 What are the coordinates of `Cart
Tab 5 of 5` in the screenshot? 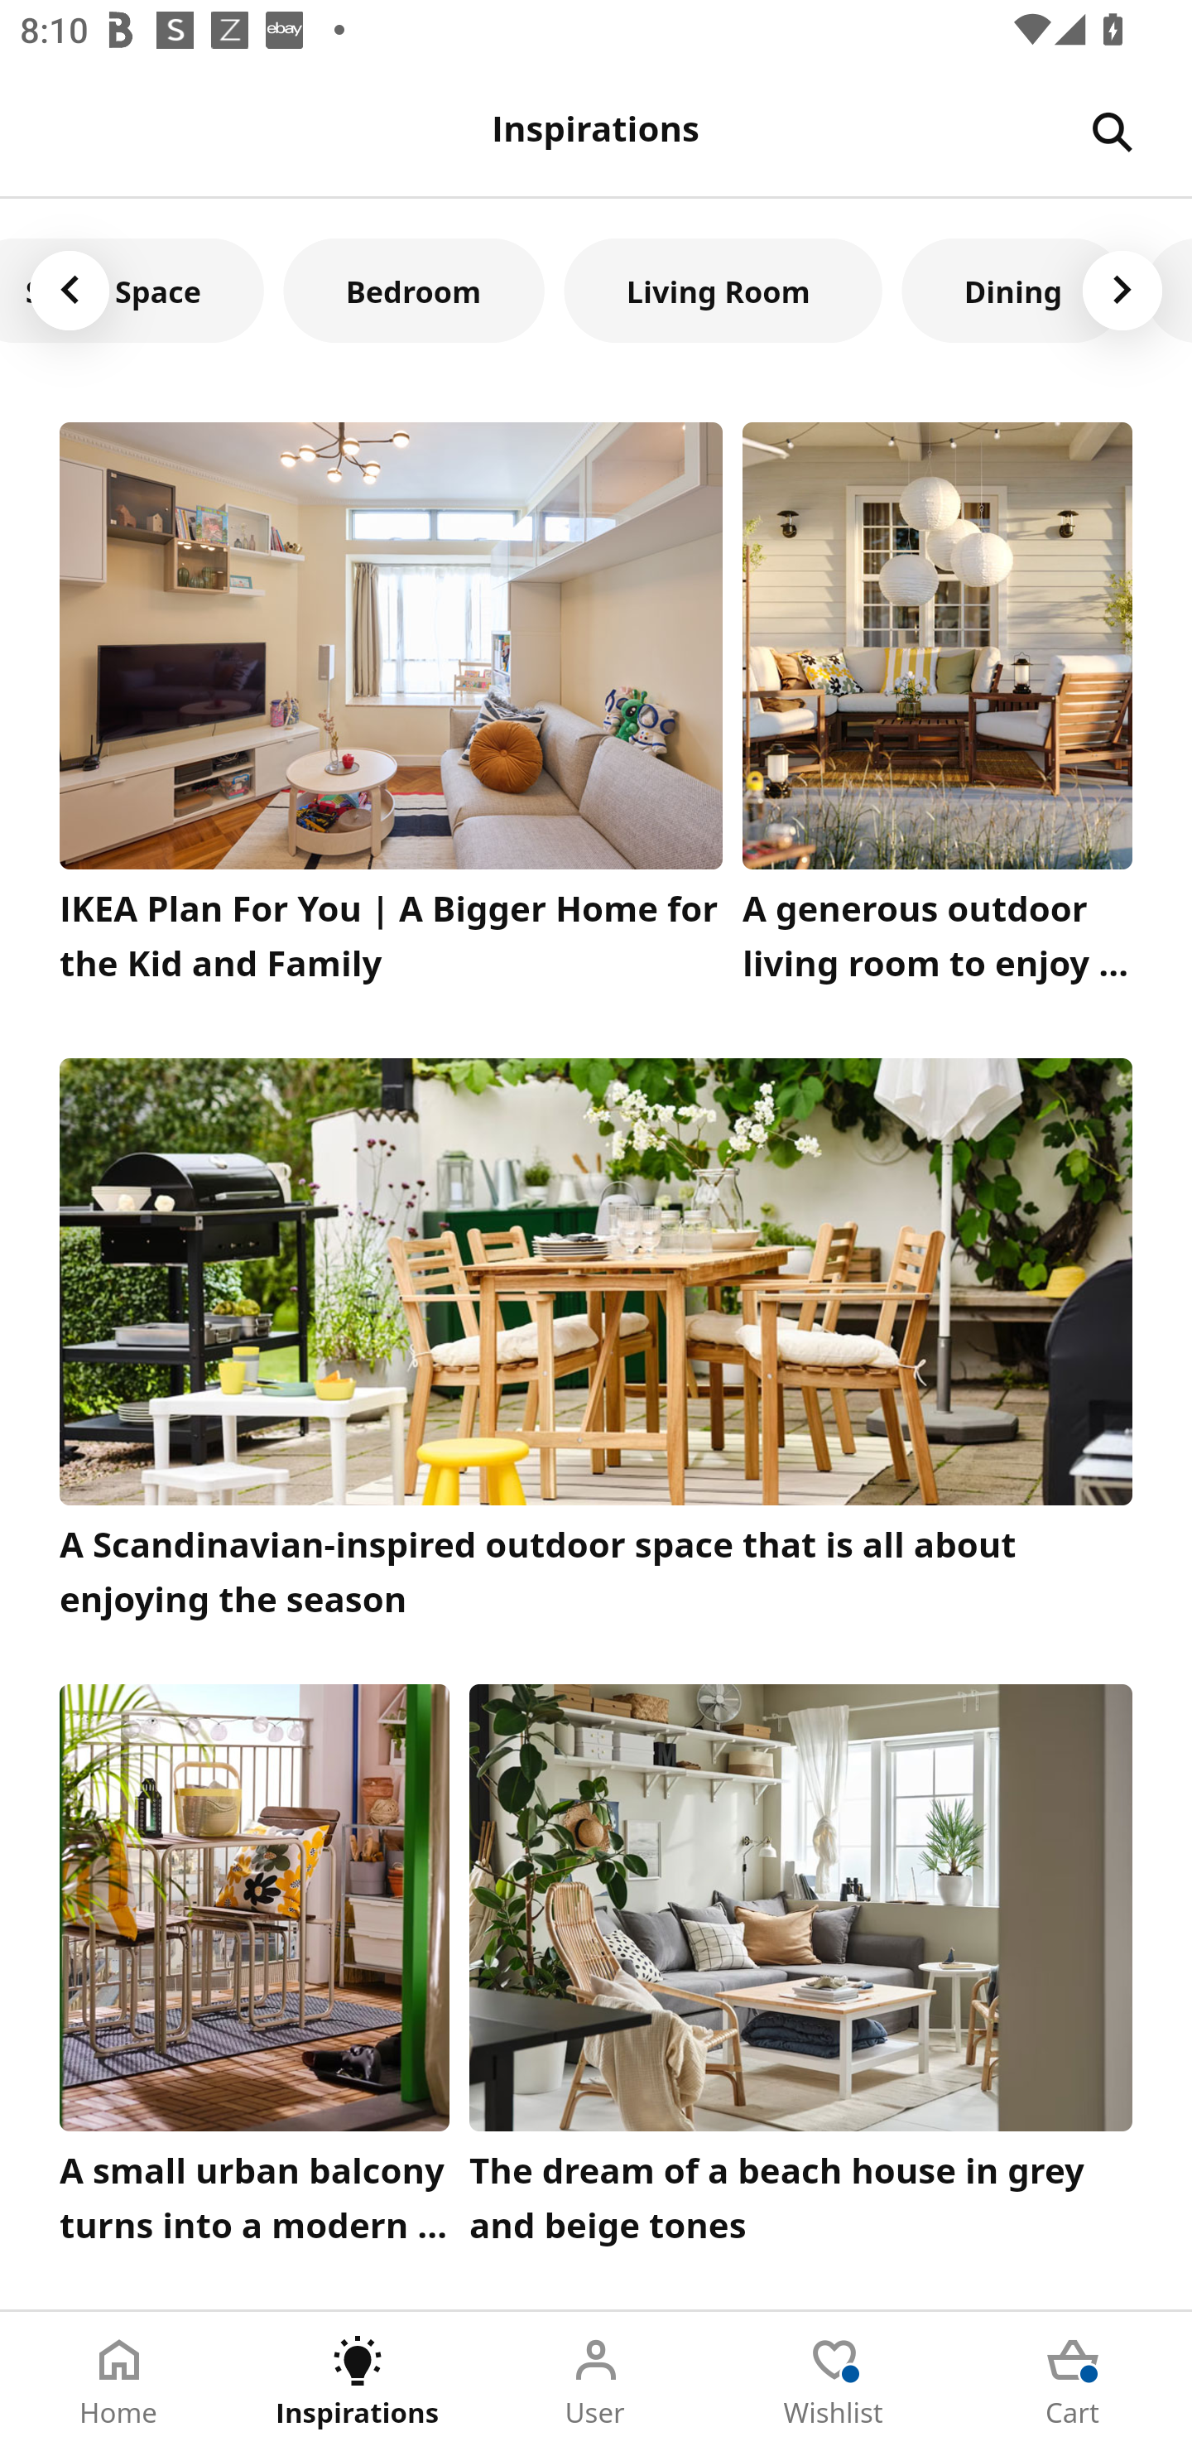 It's located at (1073, 2381).